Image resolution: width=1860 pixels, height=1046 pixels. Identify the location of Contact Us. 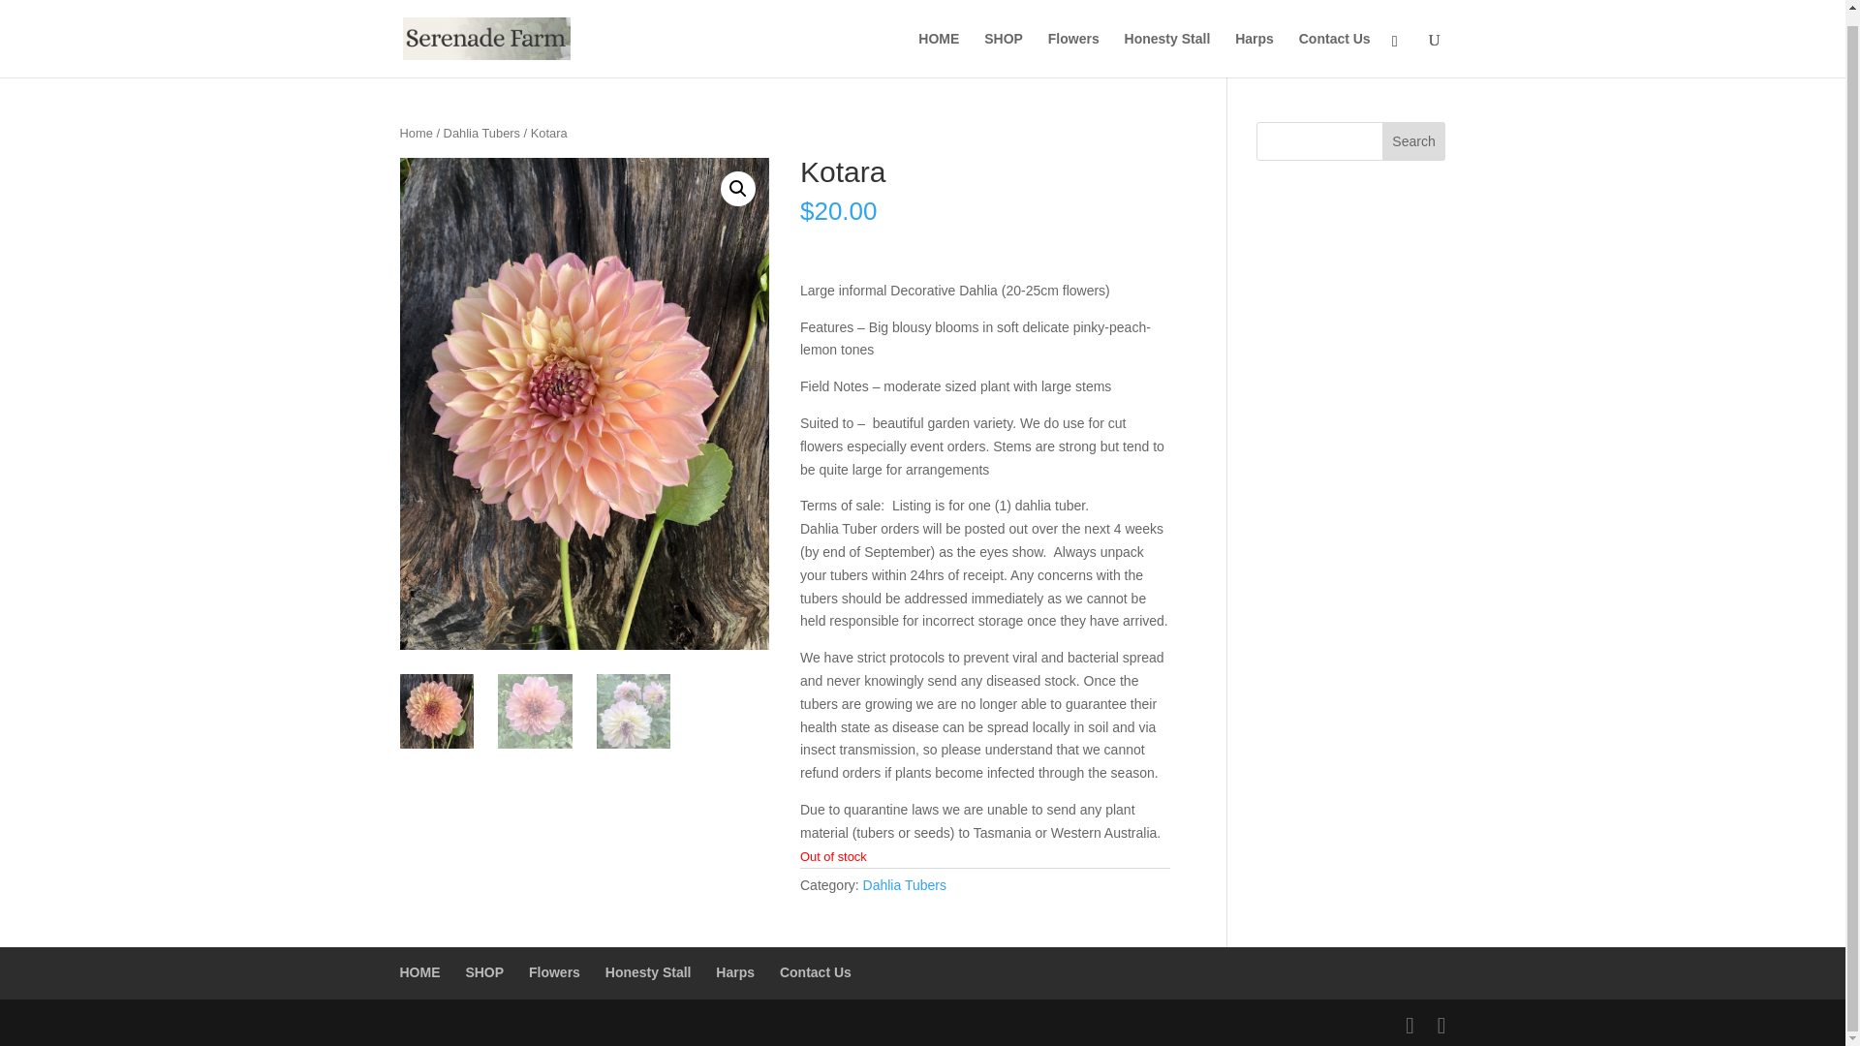
(1335, 43).